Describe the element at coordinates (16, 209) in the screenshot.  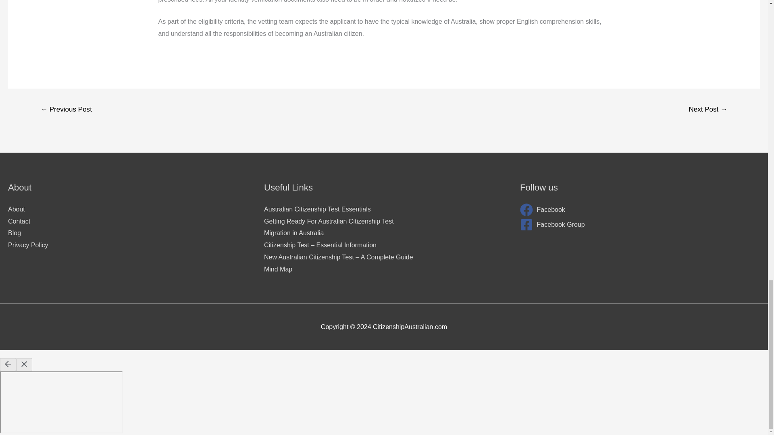
I see `About` at that location.